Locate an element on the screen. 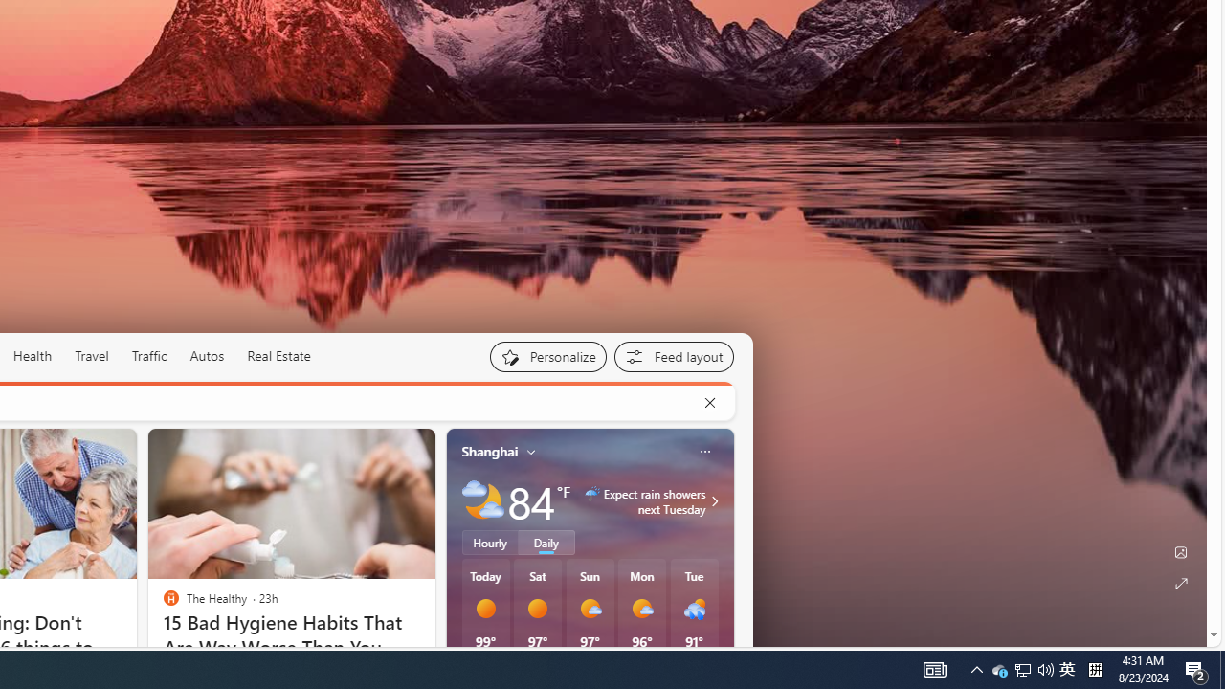 The height and width of the screenshot is (689, 1225). Expect rain showers next Tuesday is located at coordinates (712, 500).